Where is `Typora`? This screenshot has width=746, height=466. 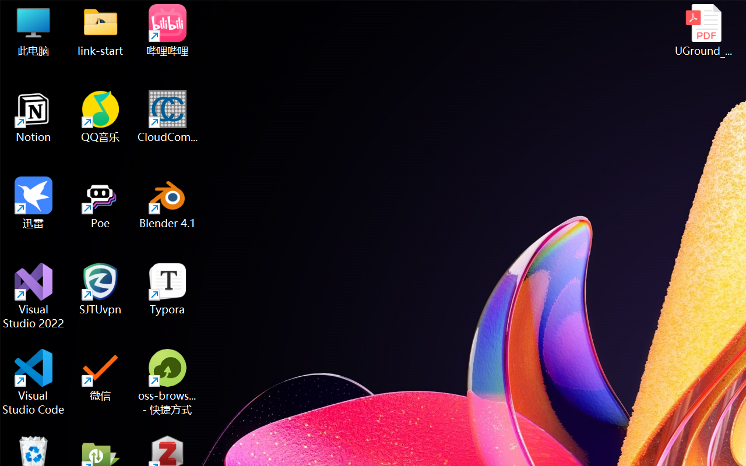
Typora is located at coordinates (168, 289).